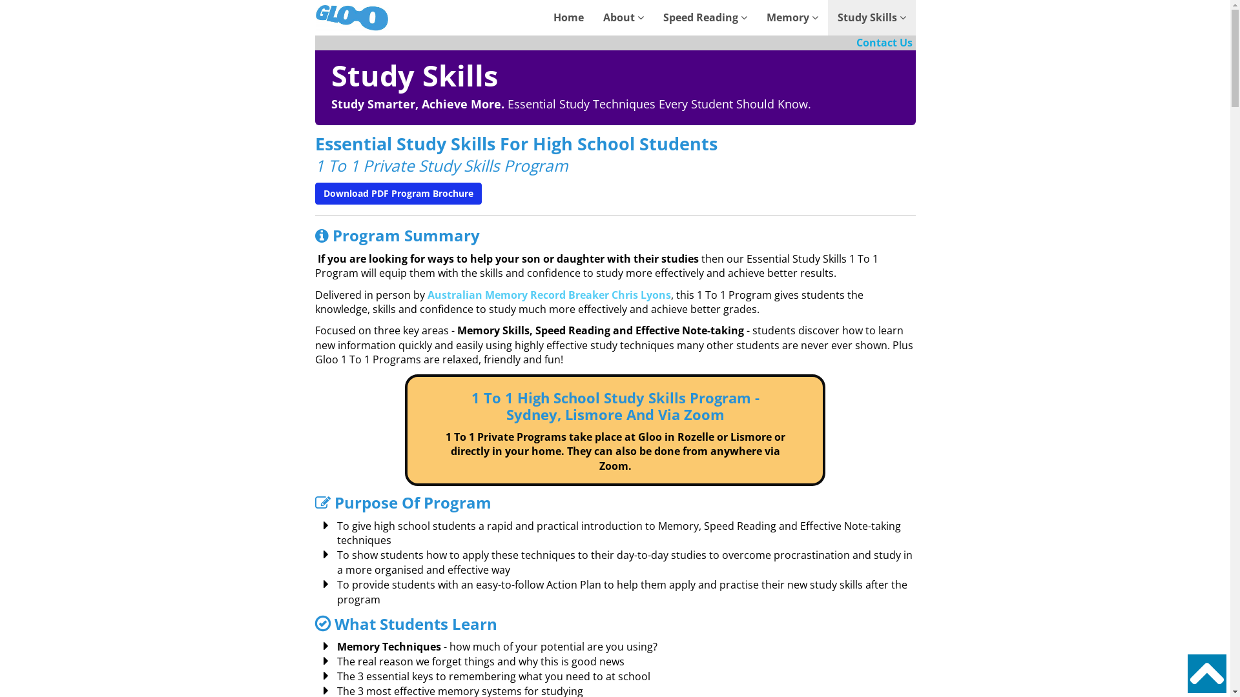 The width and height of the screenshot is (1240, 697). Describe the element at coordinates (549, 295) in the screenshot. I see `Australian Memory Record Breaker Chris Lyons` at that location.